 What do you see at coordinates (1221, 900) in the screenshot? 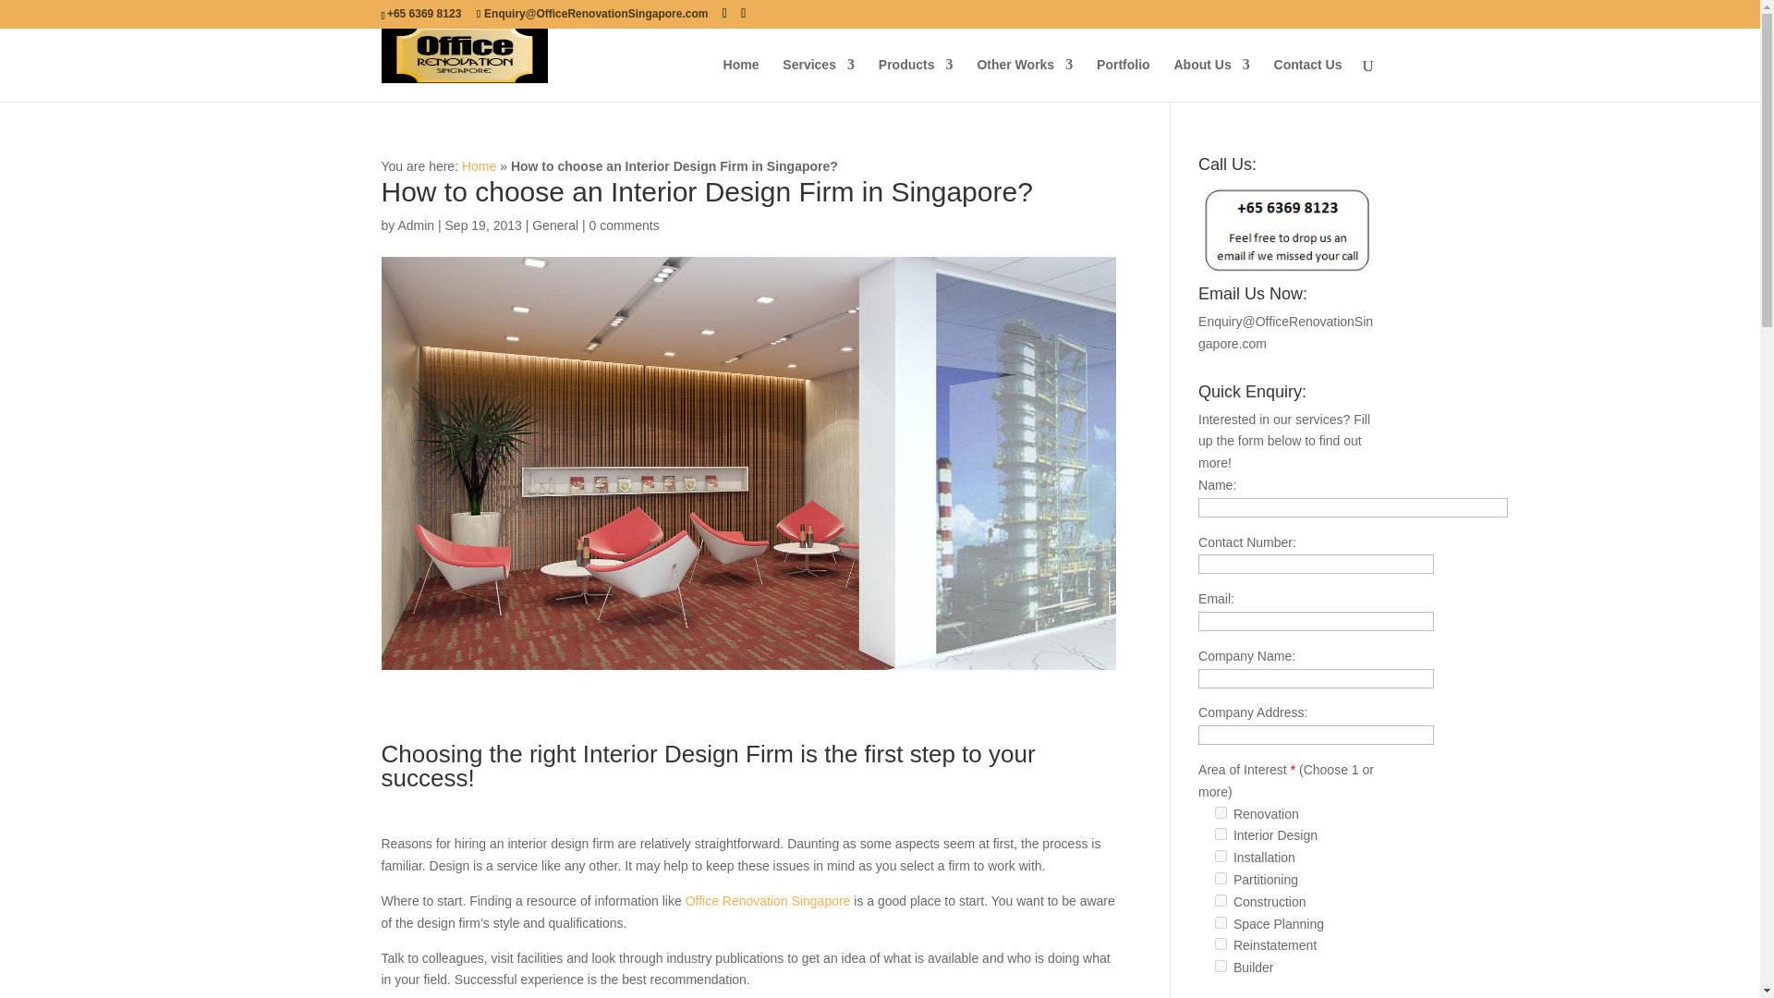
I see `Construction` at bounding box center [1221, 900].